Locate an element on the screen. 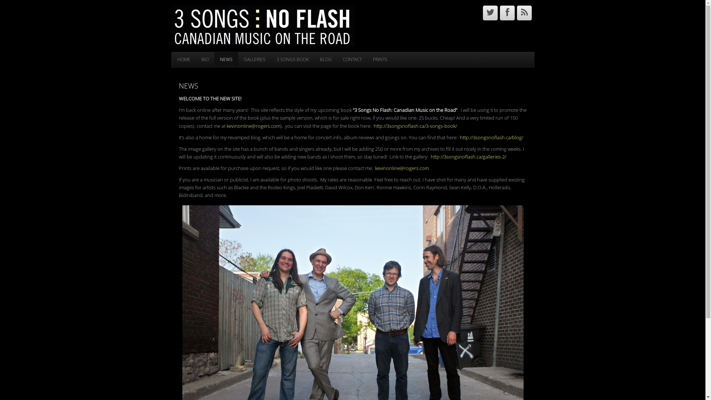 The height and width of the screenshot is (400, 711). BIO is located at coordinates (205, 60).